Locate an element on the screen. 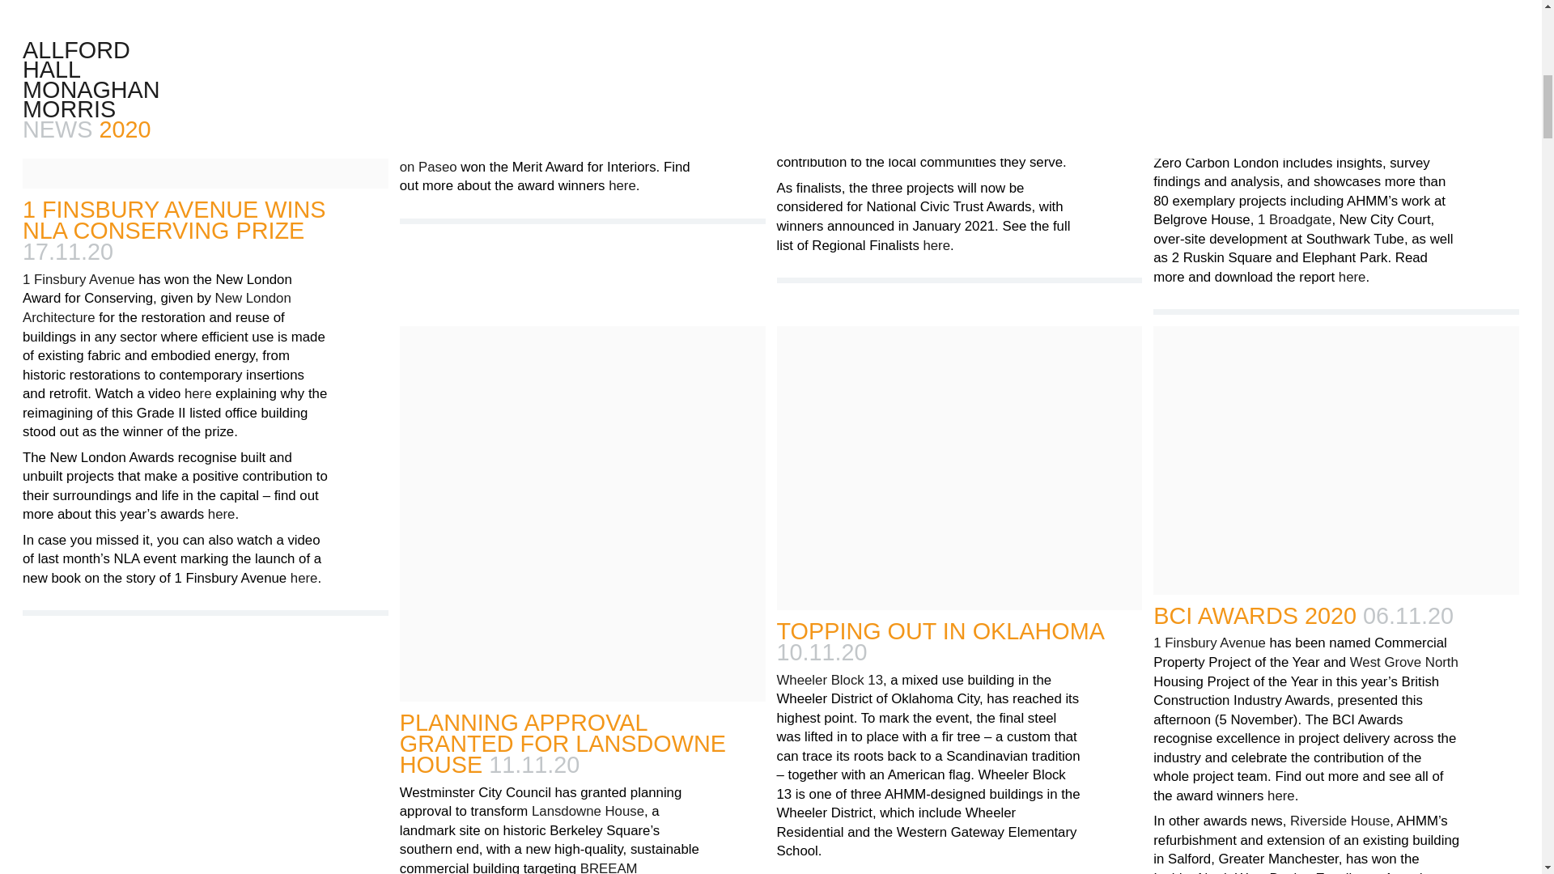 This screenshot has width=1554, height=874. 1 Finsbury Avenue is located at coordinates (79, 280).